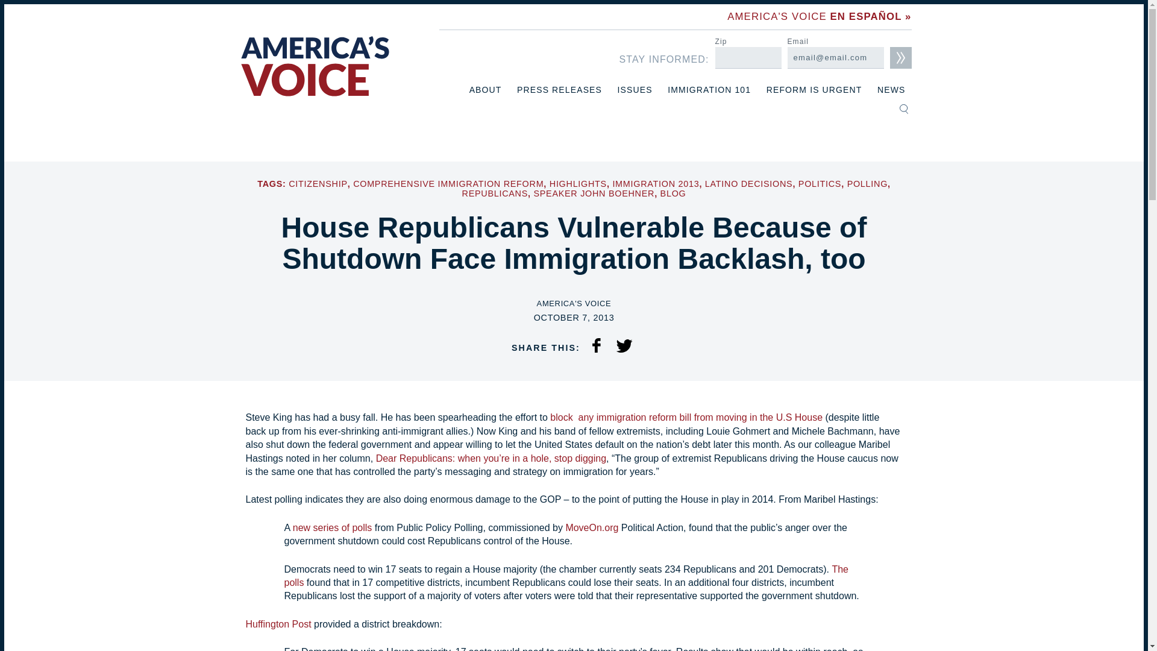 Image resolution: width=1157 pixels, height=651 pixels. I want to click on Stay Informed, so click(900, 58).